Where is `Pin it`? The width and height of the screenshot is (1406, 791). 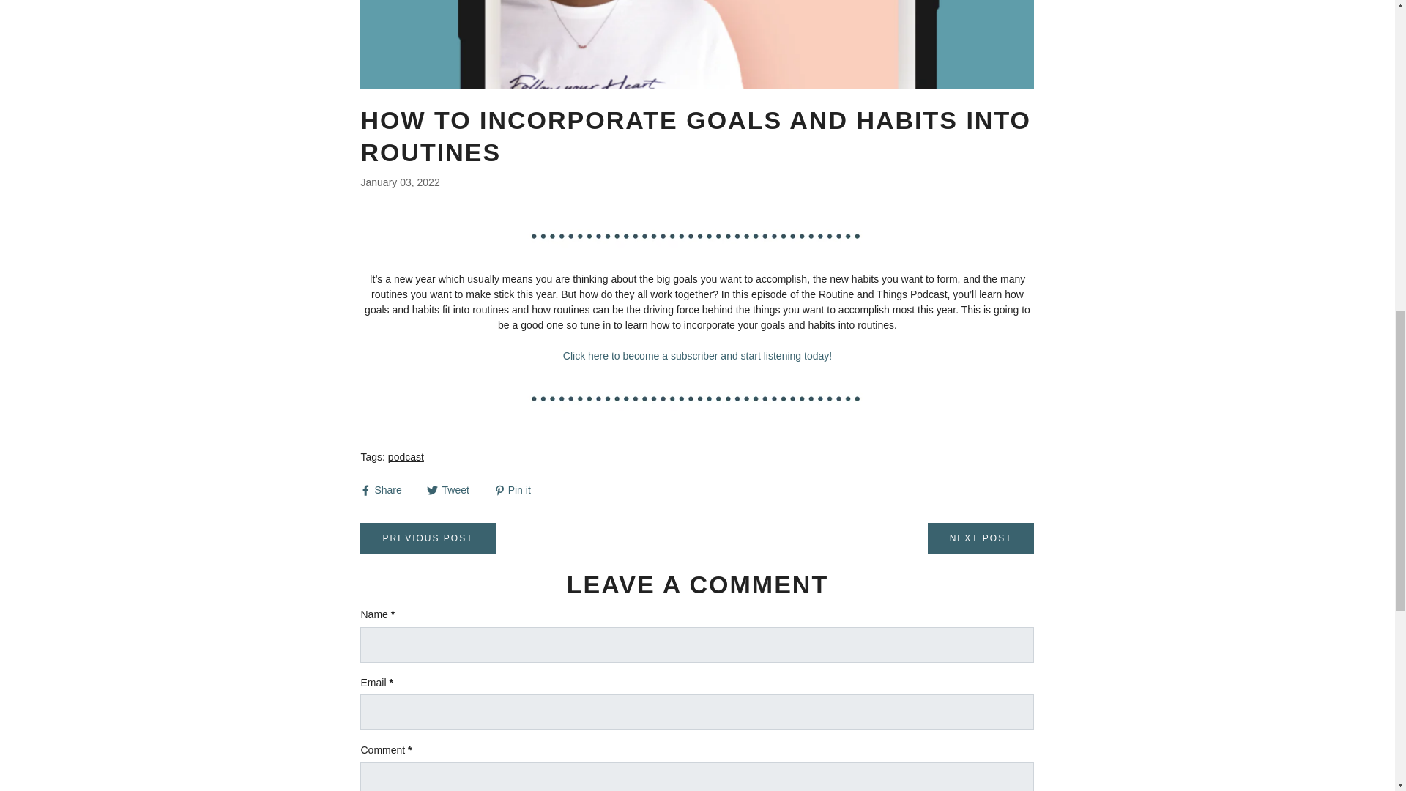 Pin it is located at coordinates (513, 489).